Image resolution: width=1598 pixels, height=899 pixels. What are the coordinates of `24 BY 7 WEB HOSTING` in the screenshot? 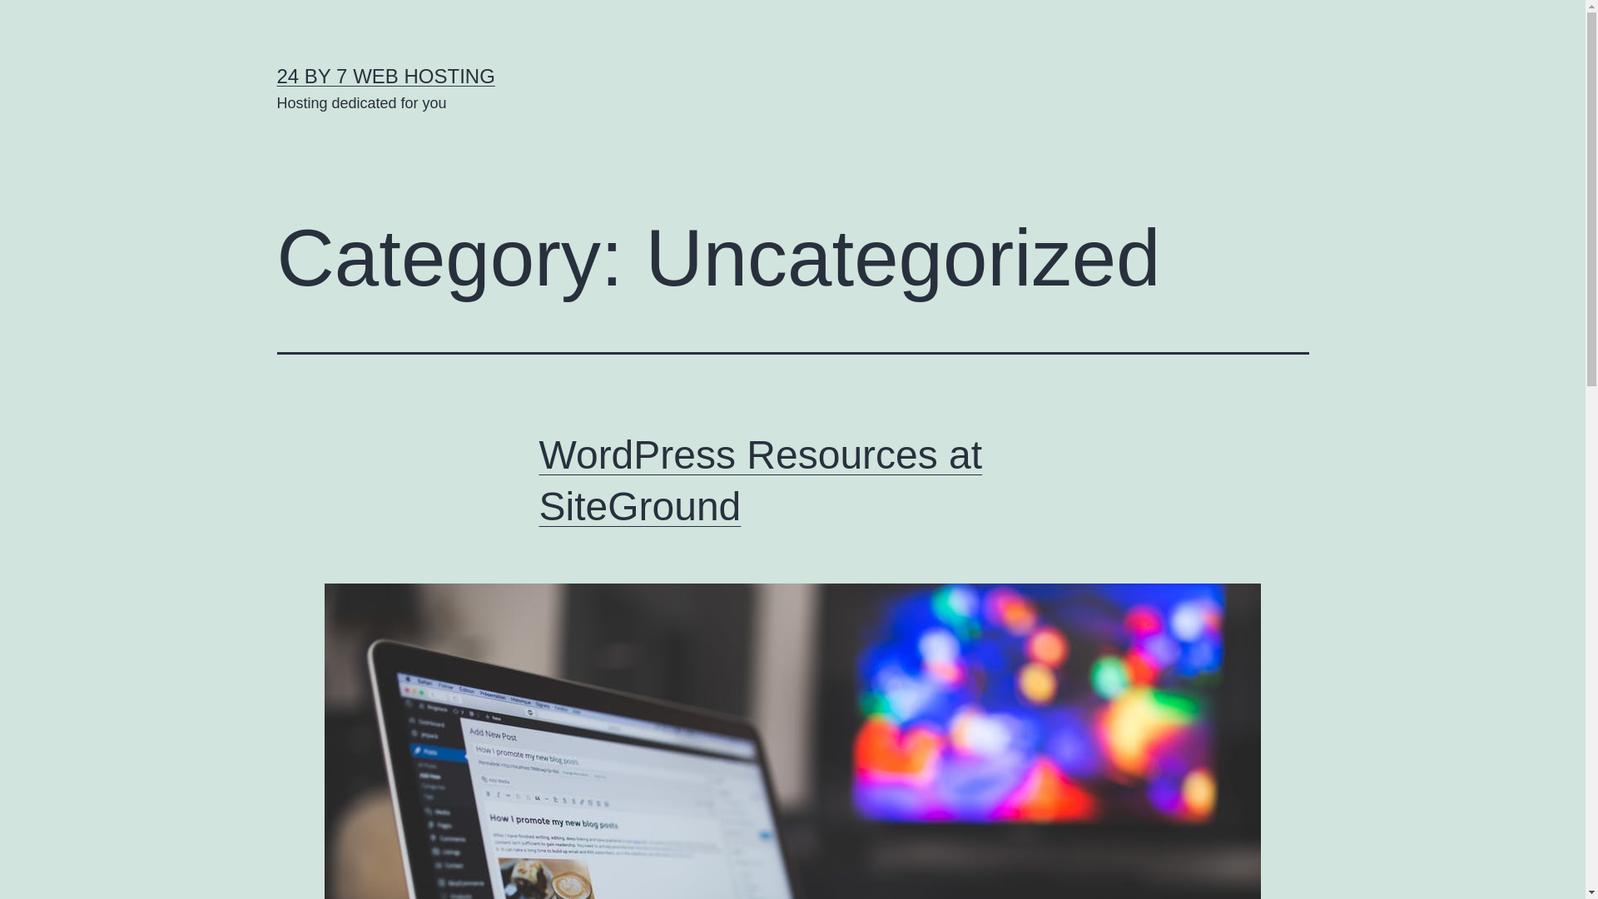 It's located at (385, 76).